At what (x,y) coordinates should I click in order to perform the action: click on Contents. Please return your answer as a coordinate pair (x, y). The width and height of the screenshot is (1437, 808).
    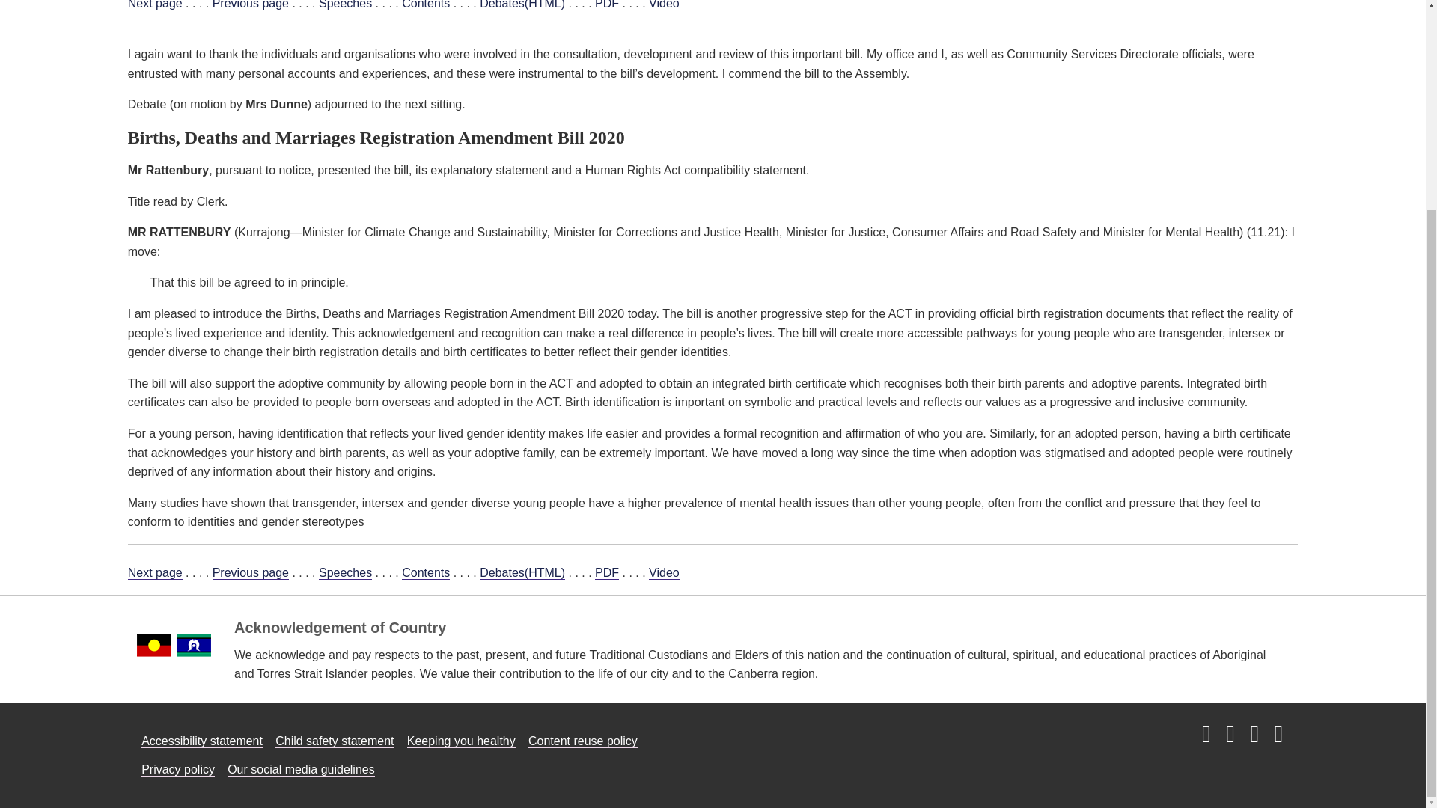
    Looking at the image, I should click on (425, 5).